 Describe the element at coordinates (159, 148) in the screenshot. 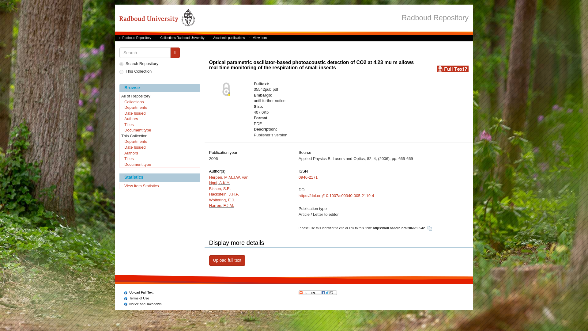

I see `Date Issued` at that location.